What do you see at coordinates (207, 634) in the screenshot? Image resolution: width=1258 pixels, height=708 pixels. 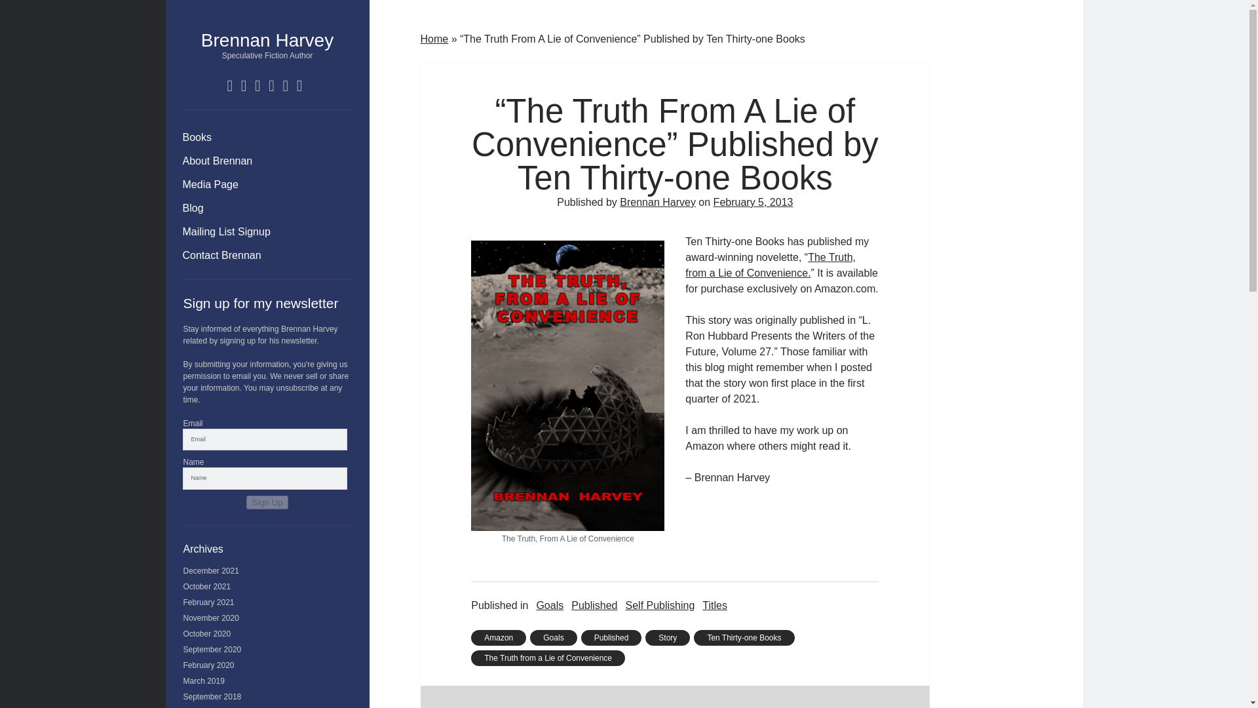 I see `October 2020` at bounding box center [207, 634].